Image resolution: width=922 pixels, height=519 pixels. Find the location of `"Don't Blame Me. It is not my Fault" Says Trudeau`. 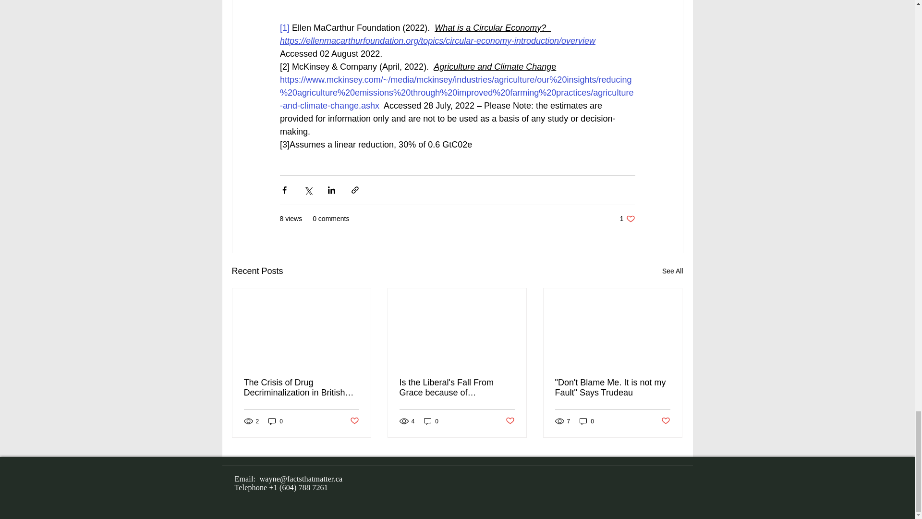

"Don't Blame Me. It is not my Fault" Says Trudeau is located at coordinates (612, 388).